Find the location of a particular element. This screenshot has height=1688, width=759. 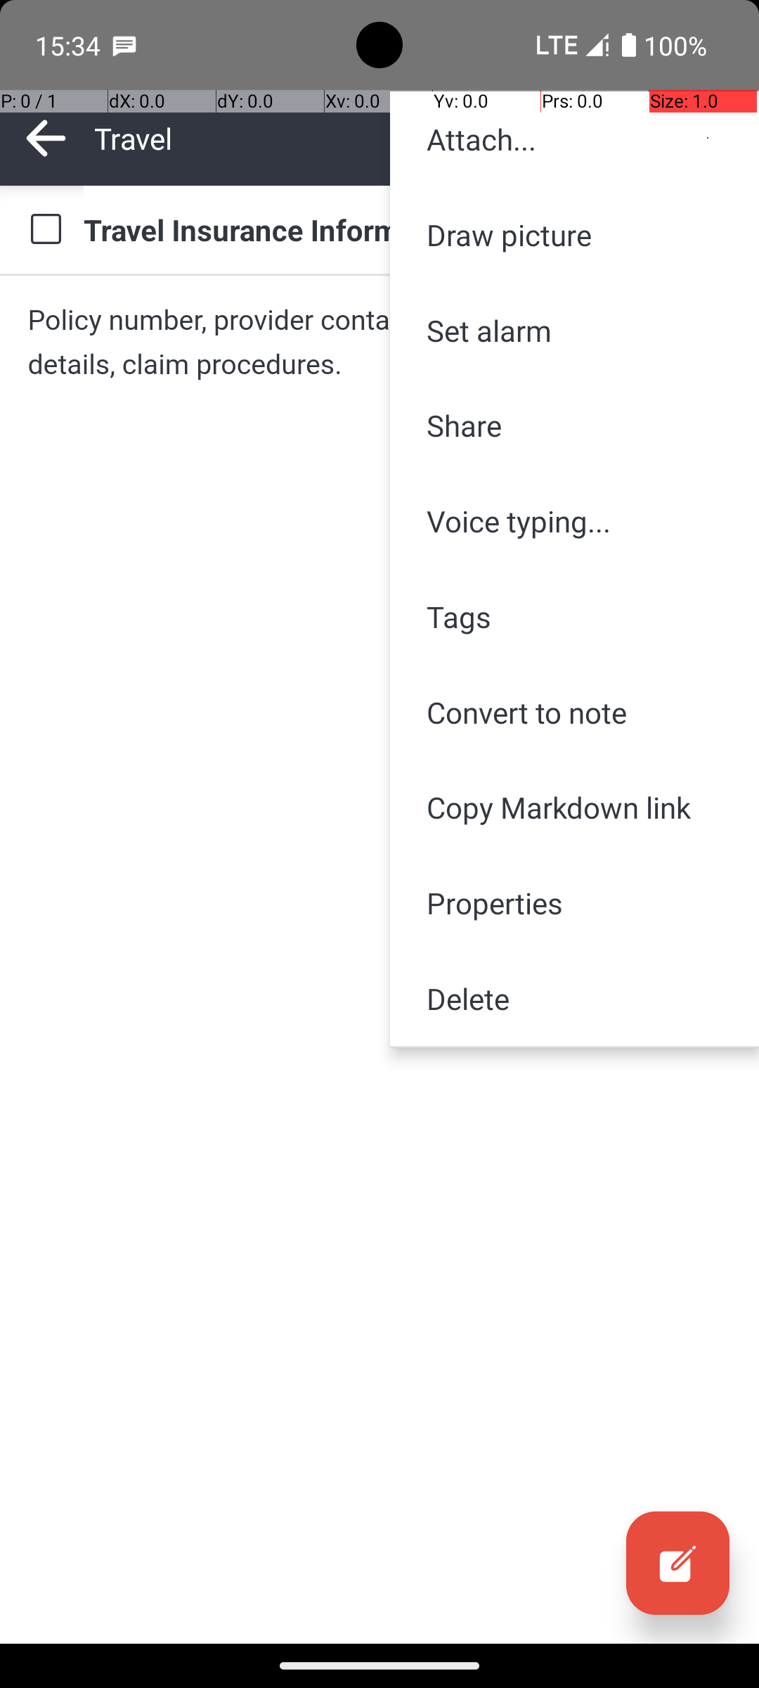

Draw picture is located at coordinates (575, 234).